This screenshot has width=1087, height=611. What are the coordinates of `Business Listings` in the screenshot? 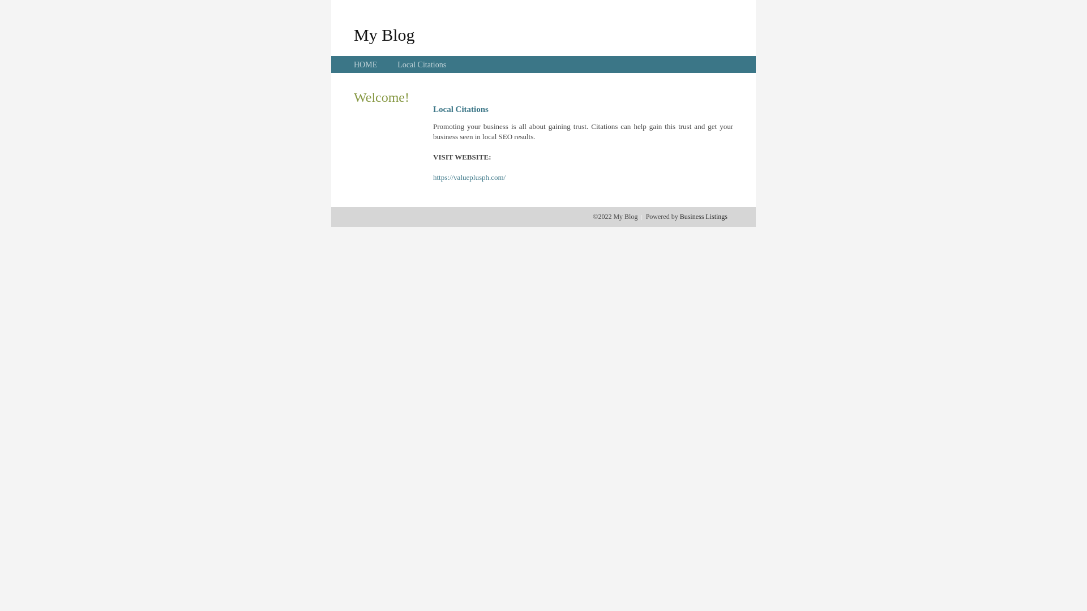 It's located at (704, 217).